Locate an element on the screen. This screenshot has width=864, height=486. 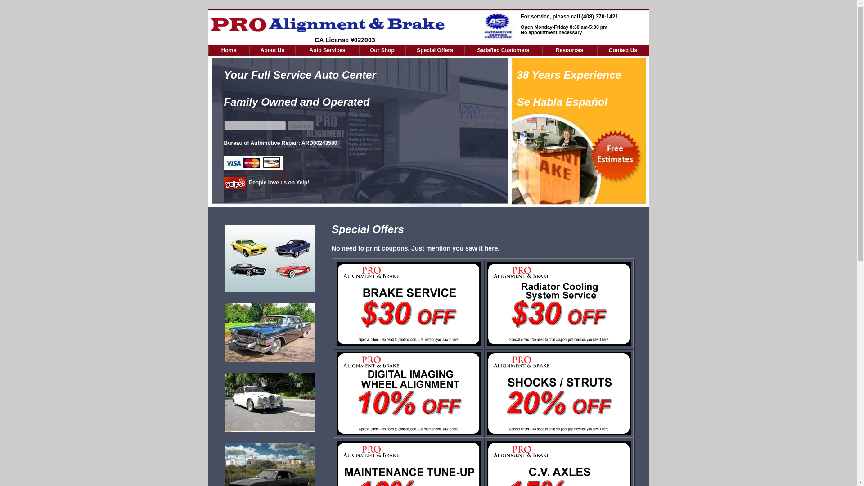
Auto Services is located at coordinates (328, 50).